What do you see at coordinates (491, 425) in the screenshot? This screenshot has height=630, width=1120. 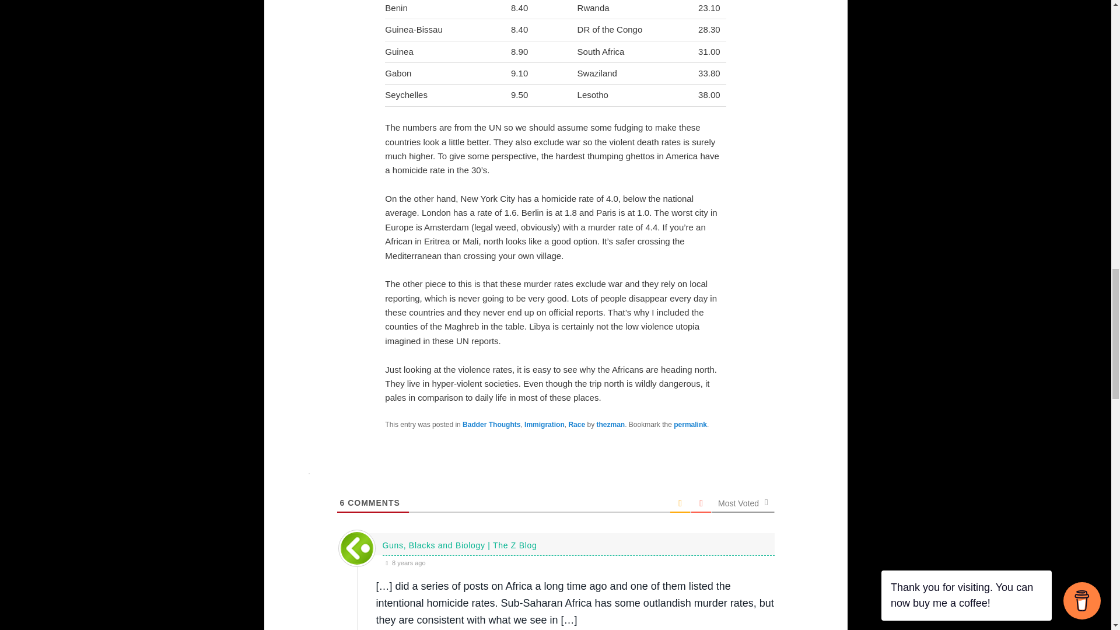 I see `Badder Thoughts` at bounding box center [491, 425].